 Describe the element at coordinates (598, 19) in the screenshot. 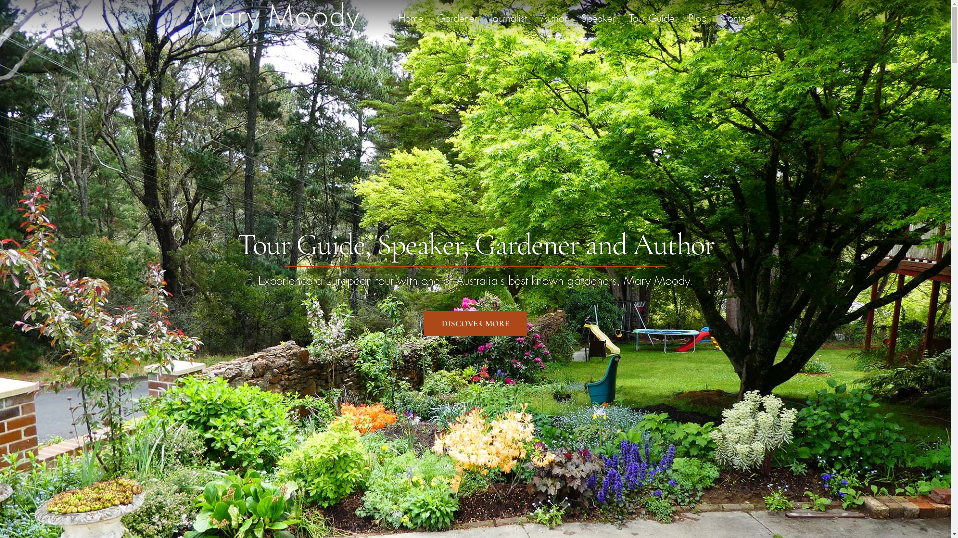

I see `Speaker` at that location.